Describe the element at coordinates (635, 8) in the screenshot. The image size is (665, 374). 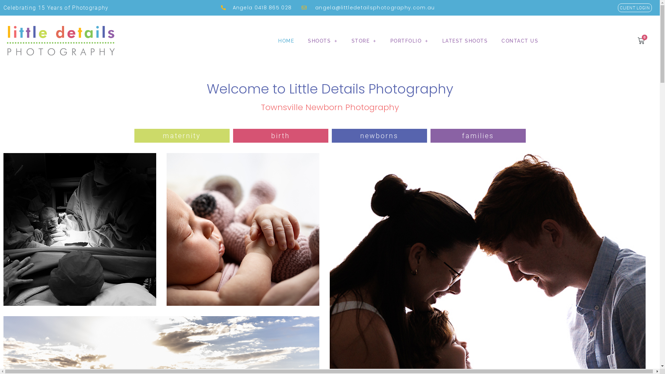
I see `CLIENT LOGIN` at that location.